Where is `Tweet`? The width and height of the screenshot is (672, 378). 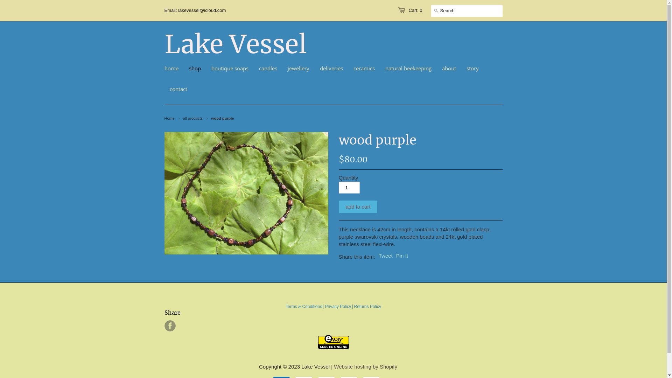 Tweet is located at coordinates (386, 255).